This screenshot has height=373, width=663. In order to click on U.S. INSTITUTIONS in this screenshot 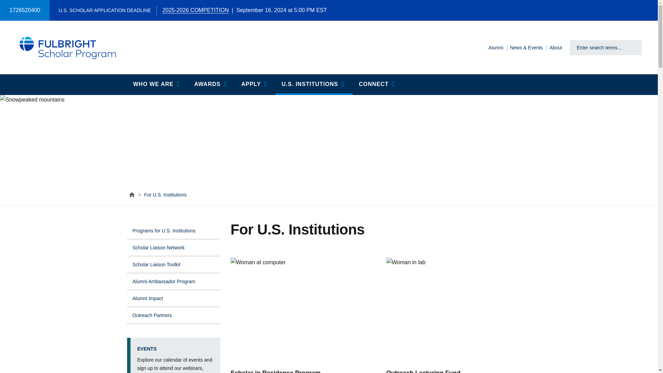, I will do `click(314, 84)`.